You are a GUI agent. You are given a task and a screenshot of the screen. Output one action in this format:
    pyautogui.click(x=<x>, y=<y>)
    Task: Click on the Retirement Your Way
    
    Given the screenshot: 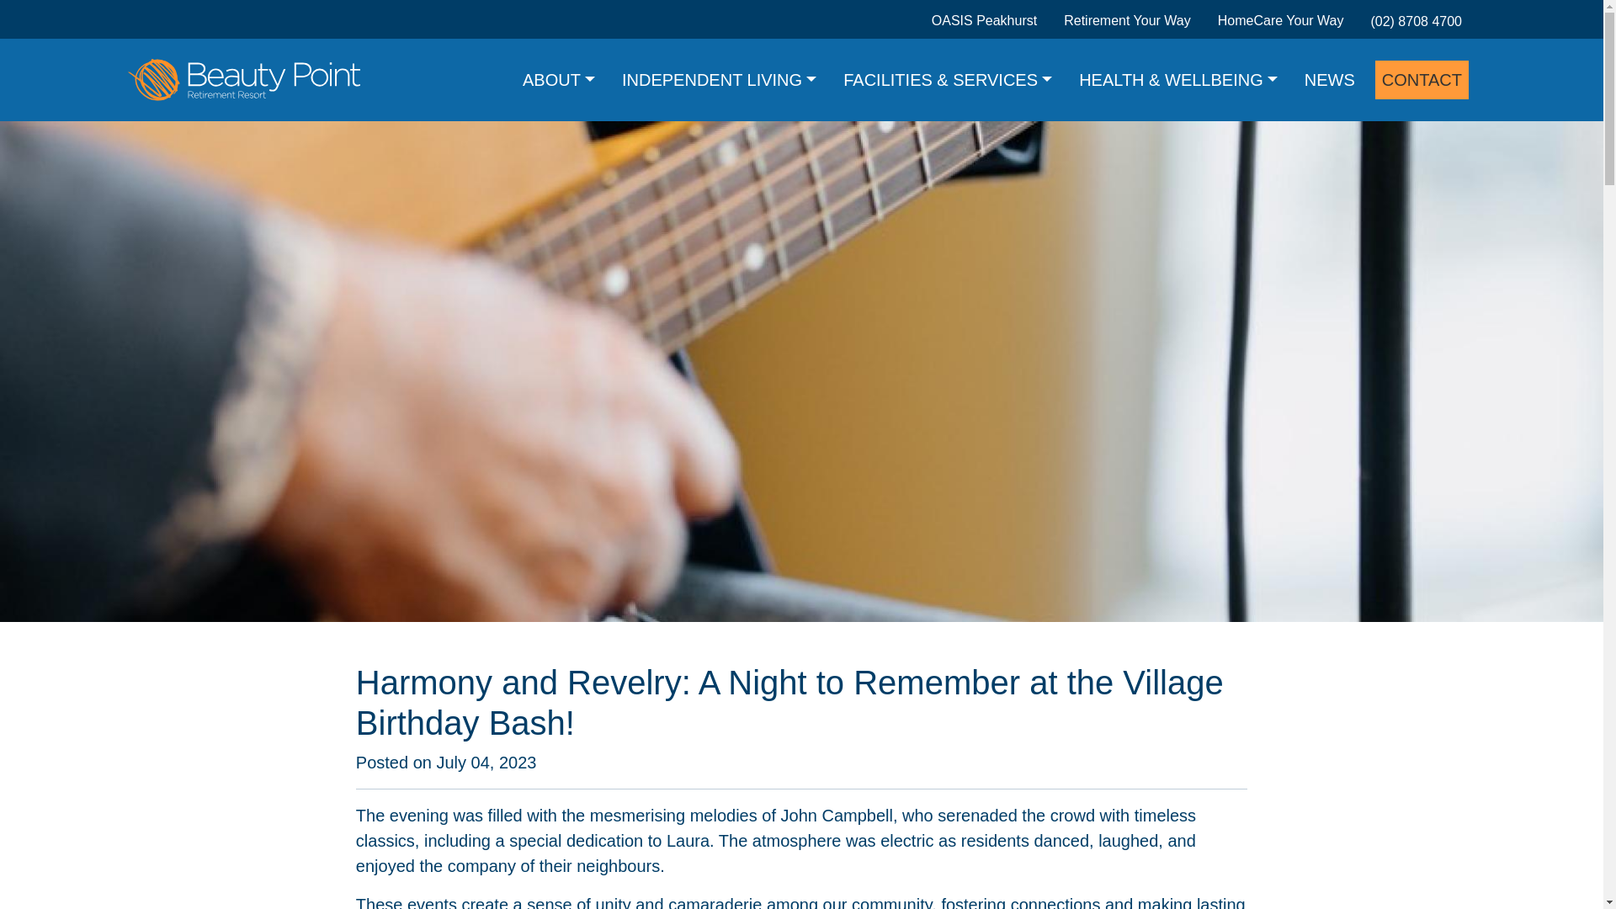 What is the action you would take?
    pyautogui.click(x=1127, y=20)
    